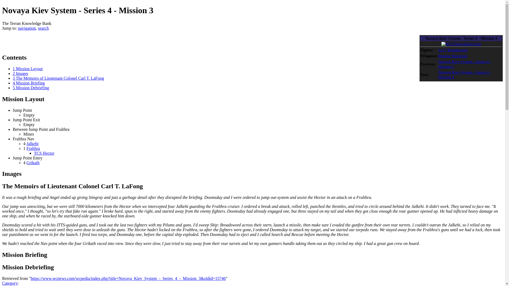  Describe the element at coordinates (29, 83) in the screenshot. I see `4 Mission Briefing` at that location.